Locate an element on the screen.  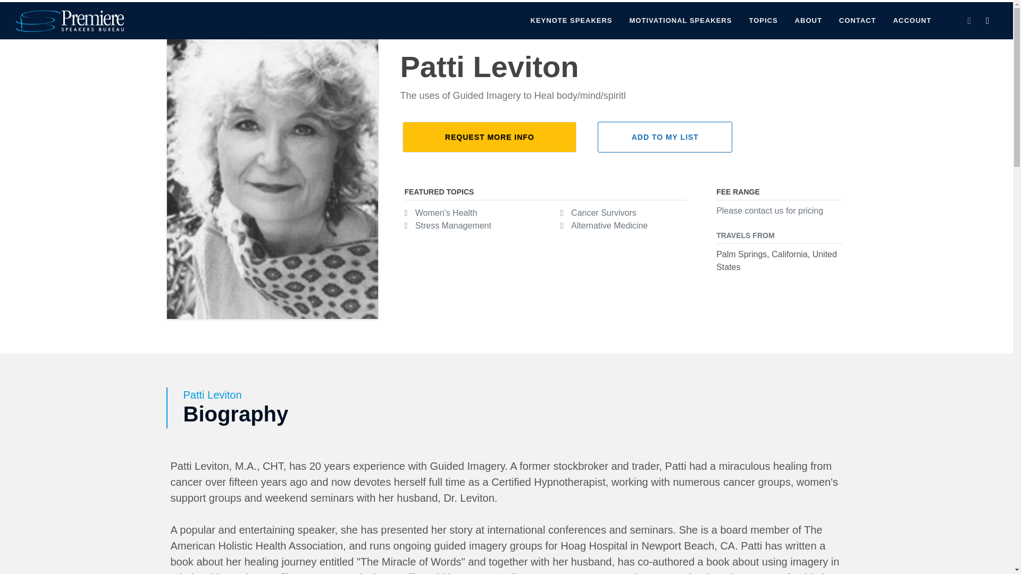
TOPICS is located at coordinates (763, 21).